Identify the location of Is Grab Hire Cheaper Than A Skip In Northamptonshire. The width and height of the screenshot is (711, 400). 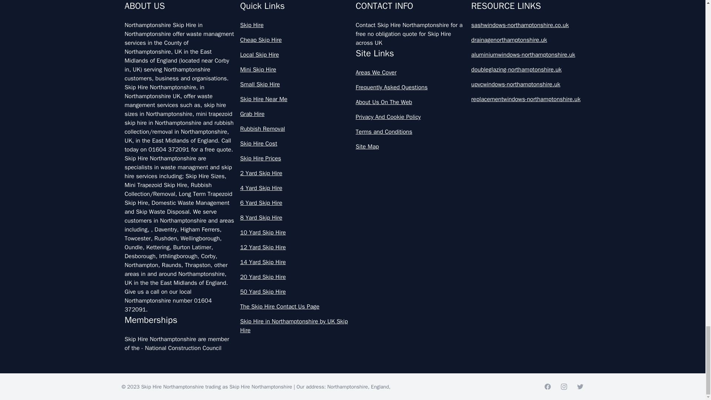
(353, 12).